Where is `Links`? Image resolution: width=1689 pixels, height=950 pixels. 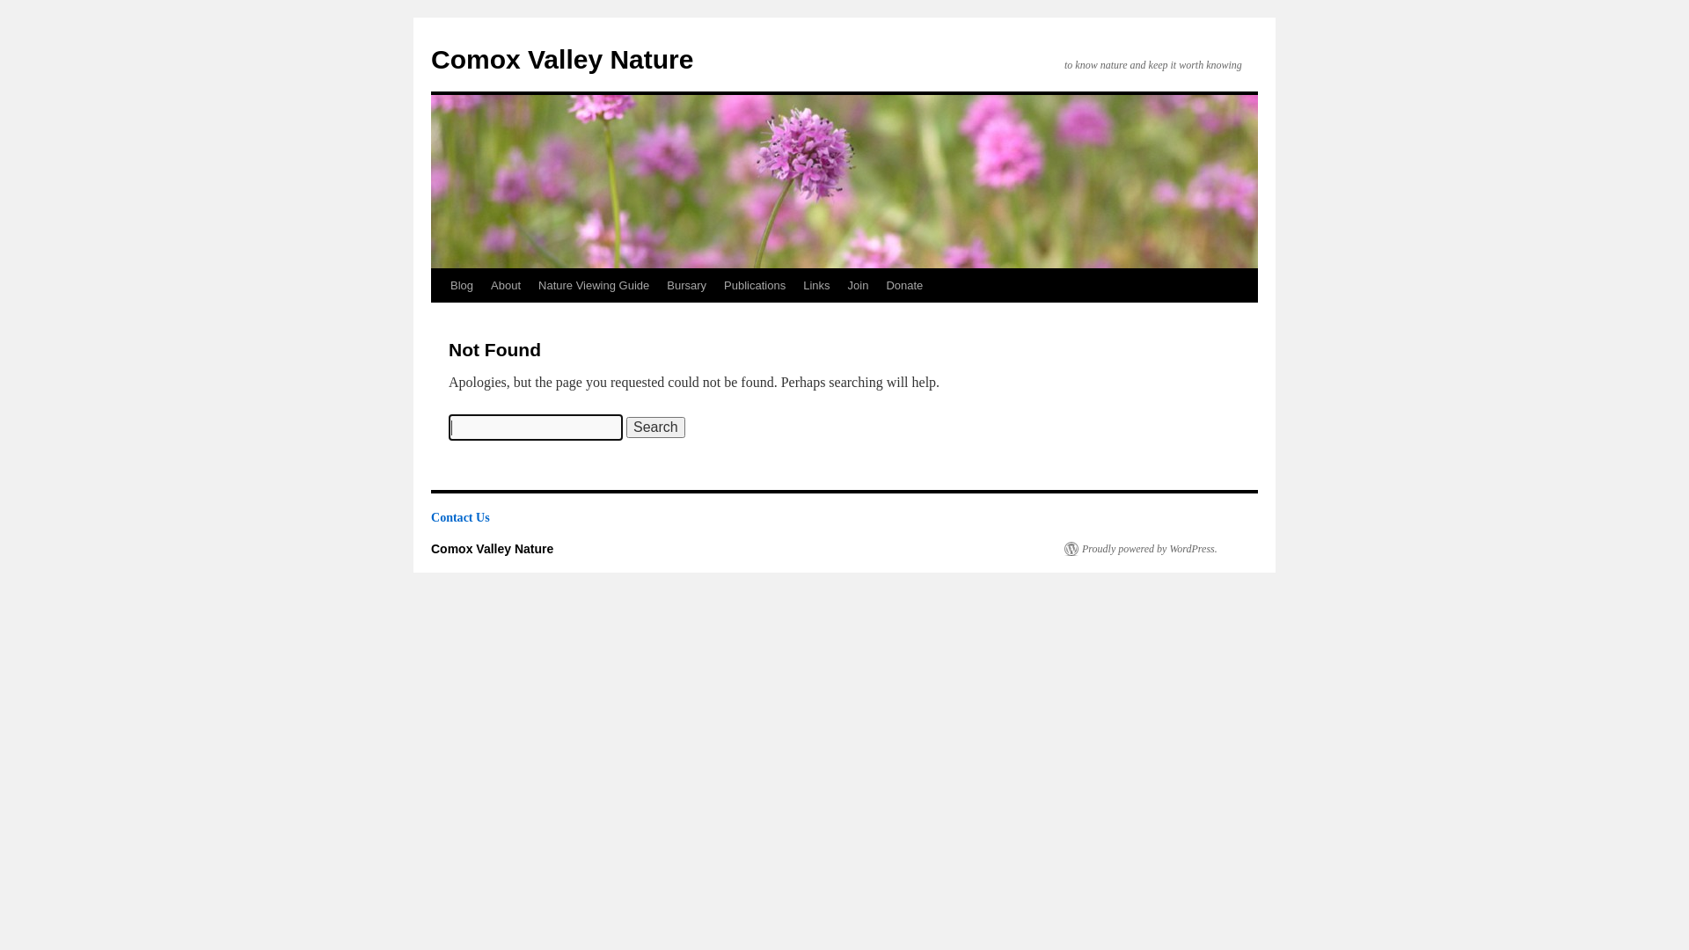
Links is located at coordinates (816, 286).